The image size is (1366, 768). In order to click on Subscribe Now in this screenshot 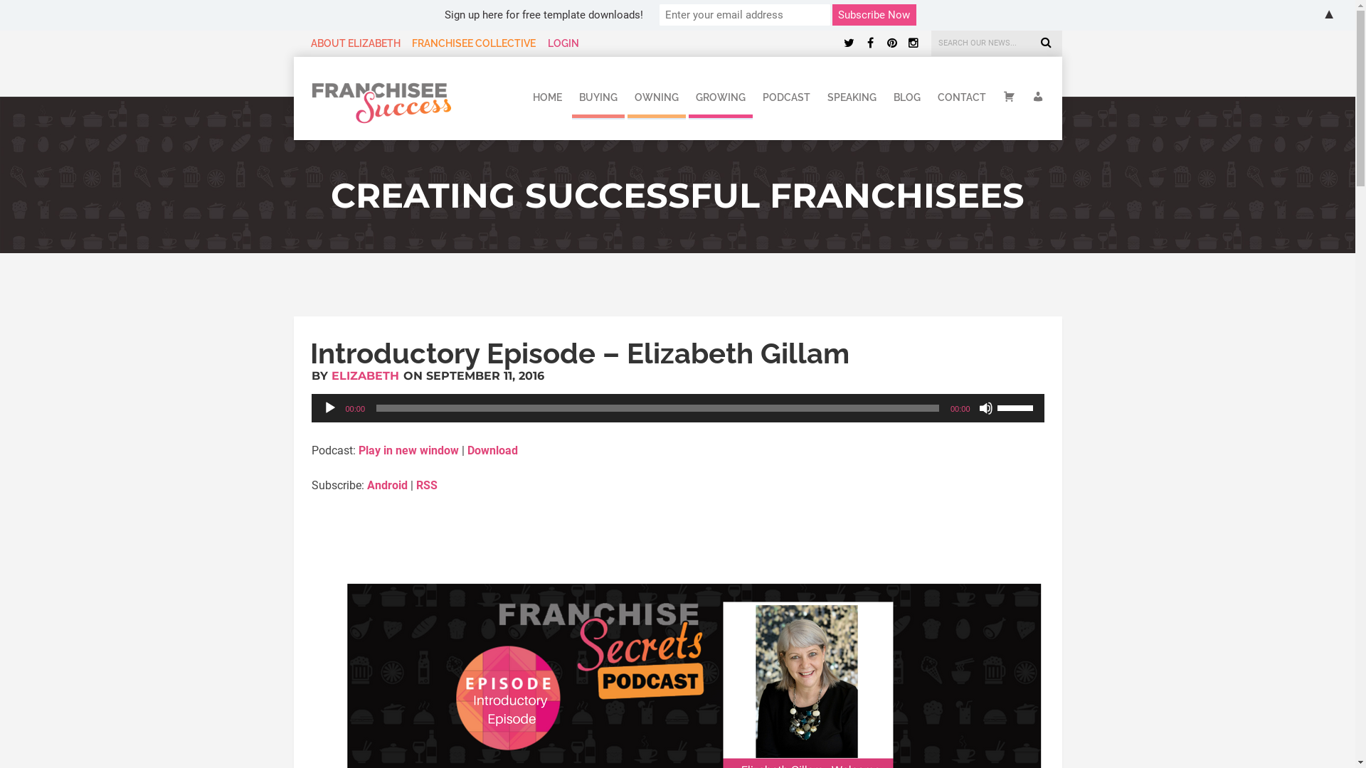, I will do `click(874, 15)`.